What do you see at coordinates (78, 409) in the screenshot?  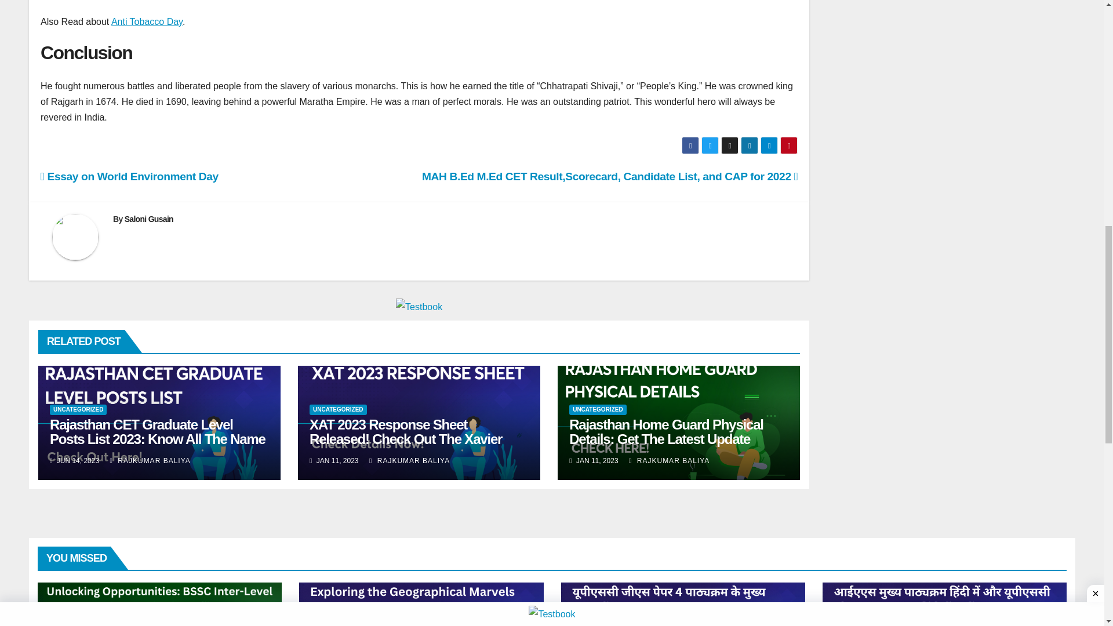 I see `UNCATEGORIZED` at bounding box center [78, 409].